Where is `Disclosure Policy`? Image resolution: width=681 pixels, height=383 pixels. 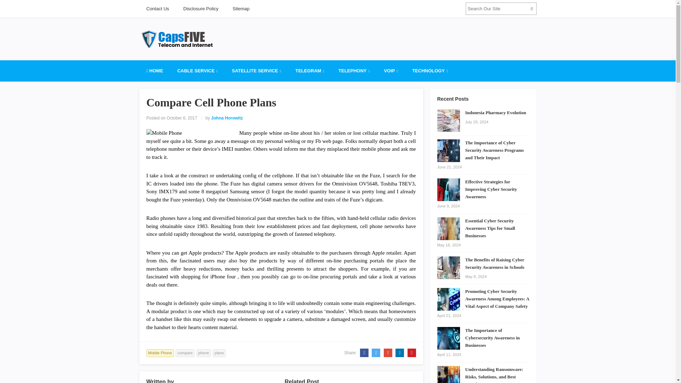 Disclosure Policy is located at coordinates (201, 9).